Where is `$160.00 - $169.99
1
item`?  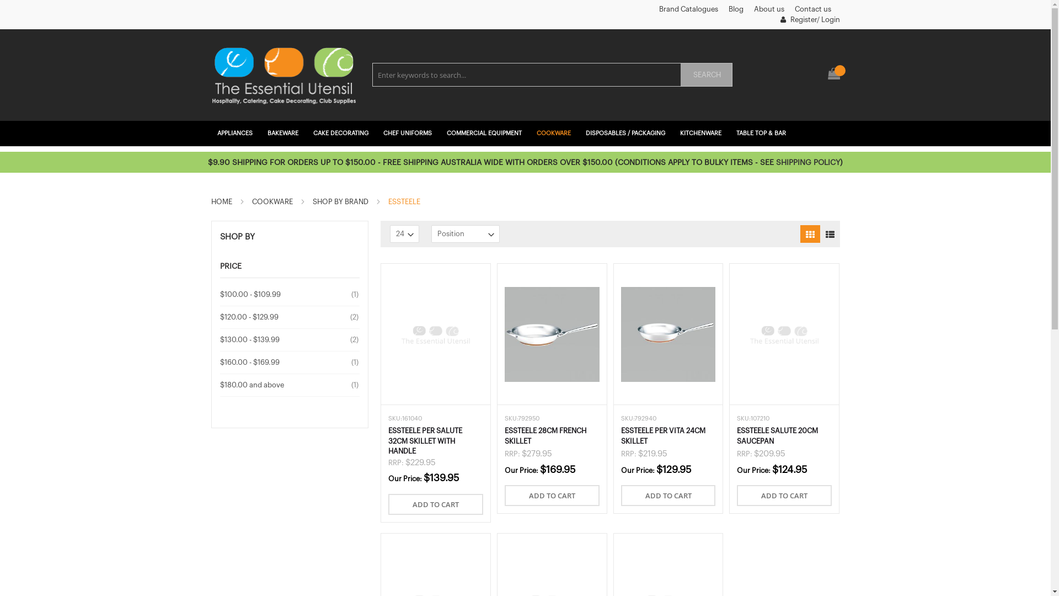
$160.00 - $169.99
1
item is located at coordinates (290, 363).